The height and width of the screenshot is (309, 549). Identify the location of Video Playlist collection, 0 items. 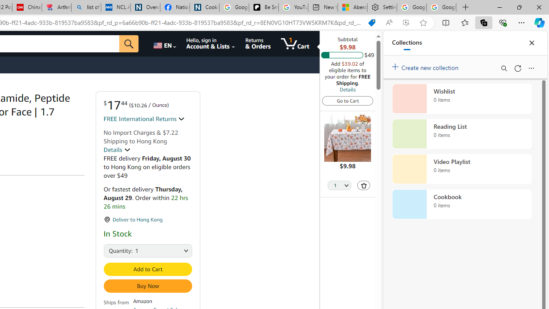
(462, 169).